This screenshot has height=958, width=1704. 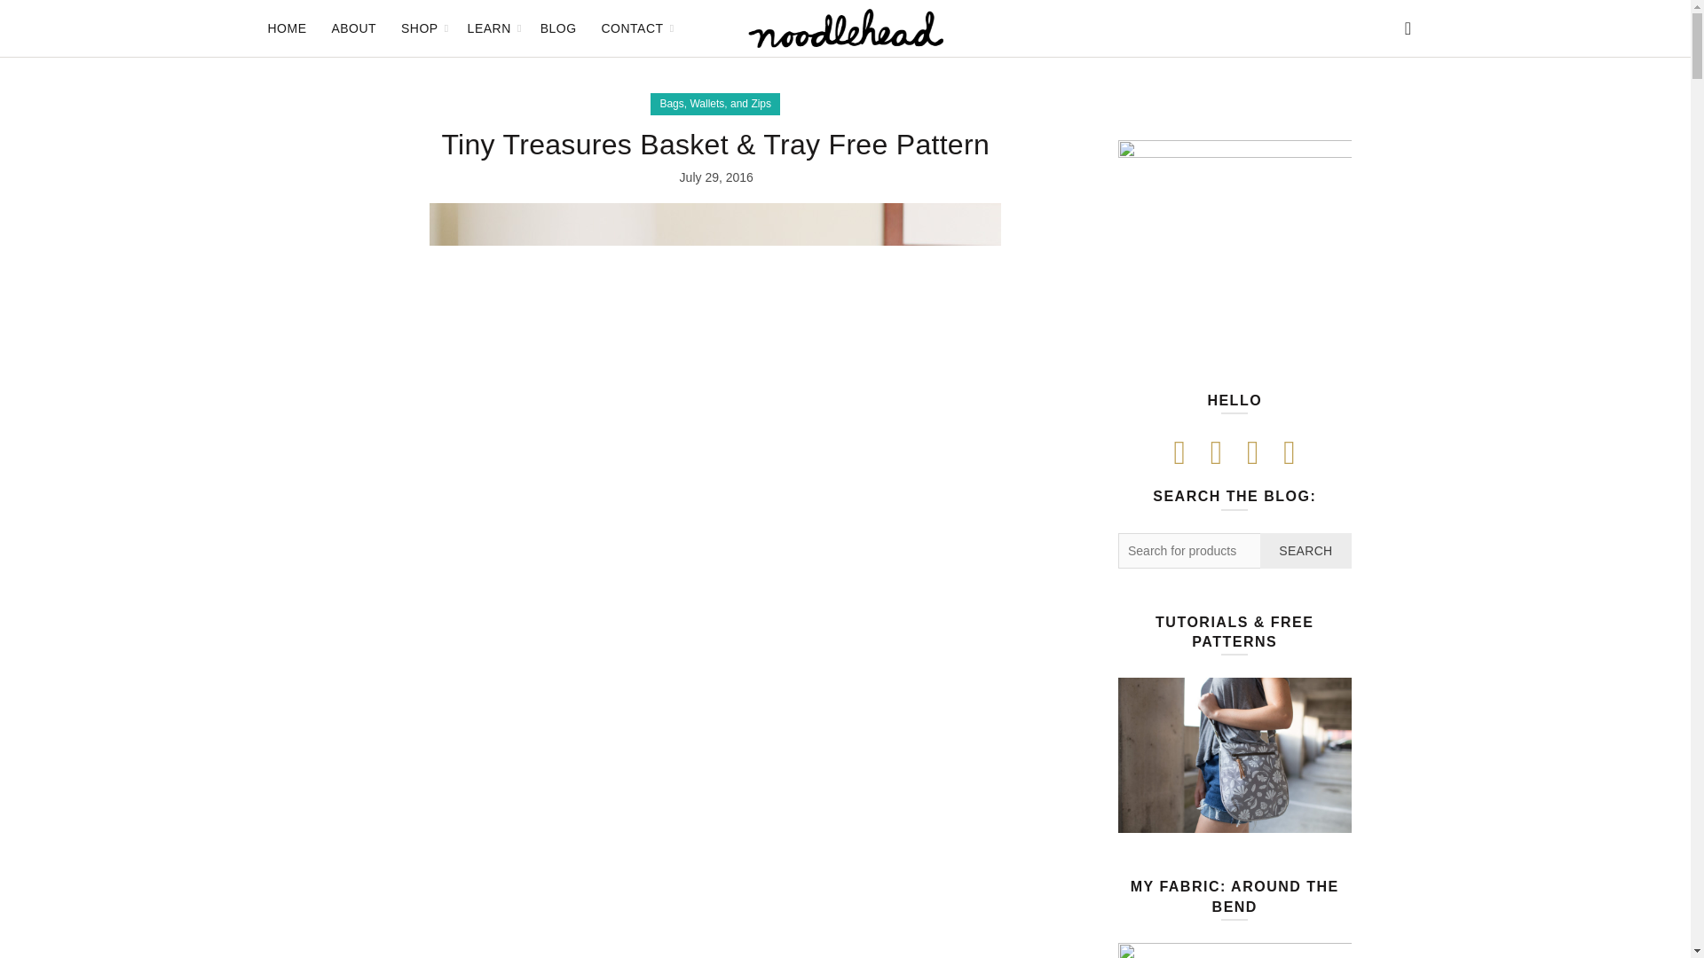 What do you see at coordinates (353, 28) in the screenshot?
I see `ABOUT` at bounding box center [353, 28].